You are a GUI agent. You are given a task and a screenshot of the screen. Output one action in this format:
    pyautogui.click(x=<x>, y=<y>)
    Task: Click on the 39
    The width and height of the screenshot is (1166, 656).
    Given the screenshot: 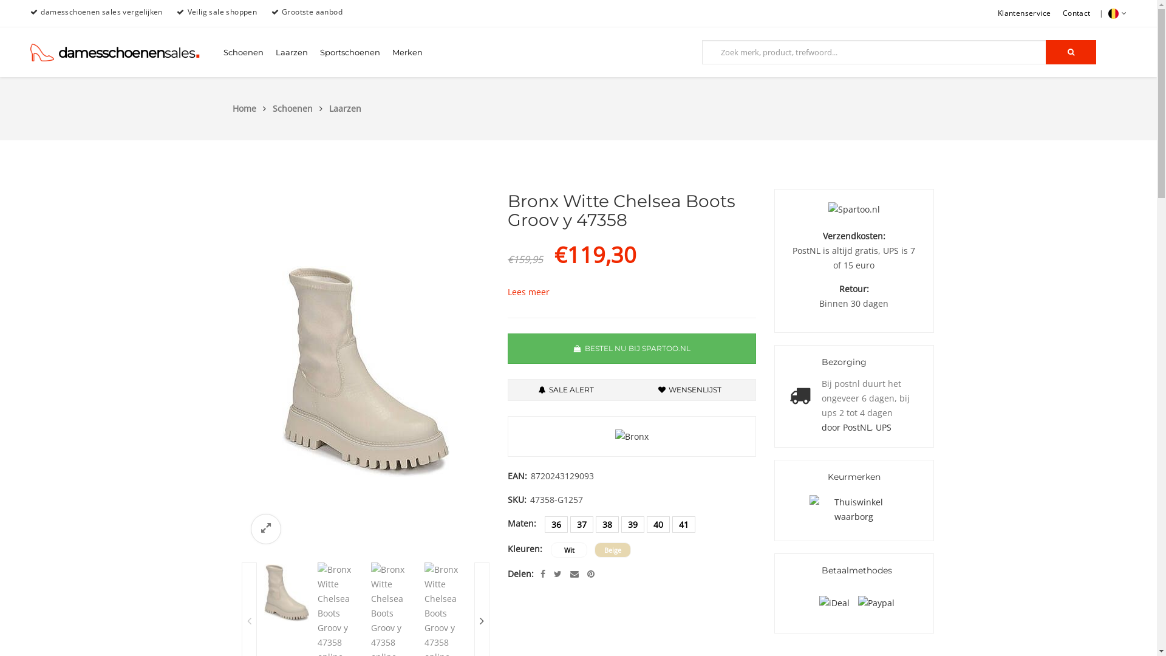 What is the action you would take?
    pyautogui.click(x=633, y=525)
    